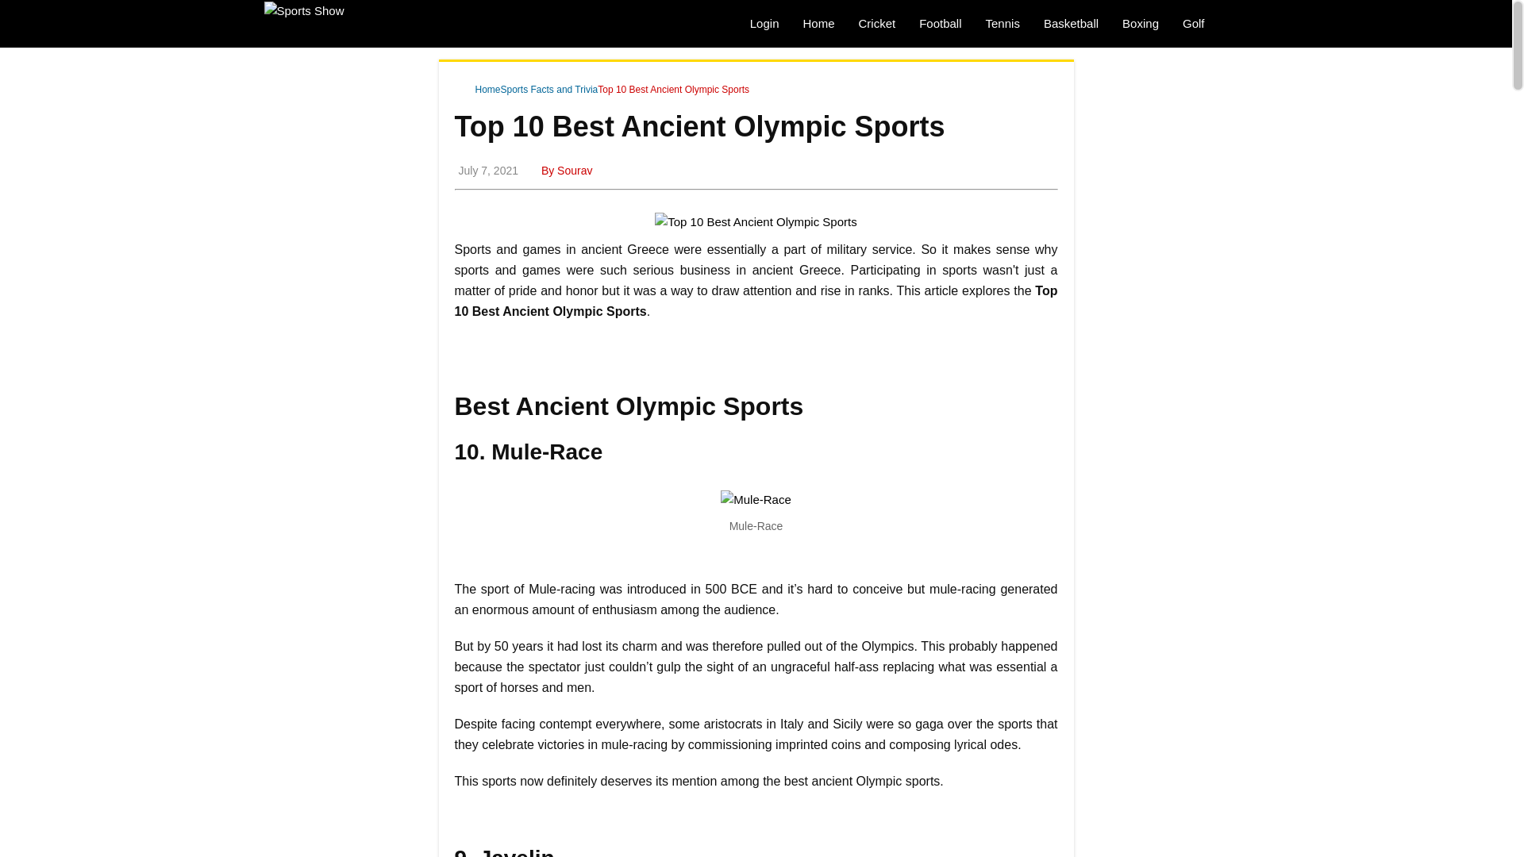 Image resolution: width=1524 pixels, height=857 pixels. Describe the element at coordinates (818, 24) in the screenshot. I see `Home` at that location.